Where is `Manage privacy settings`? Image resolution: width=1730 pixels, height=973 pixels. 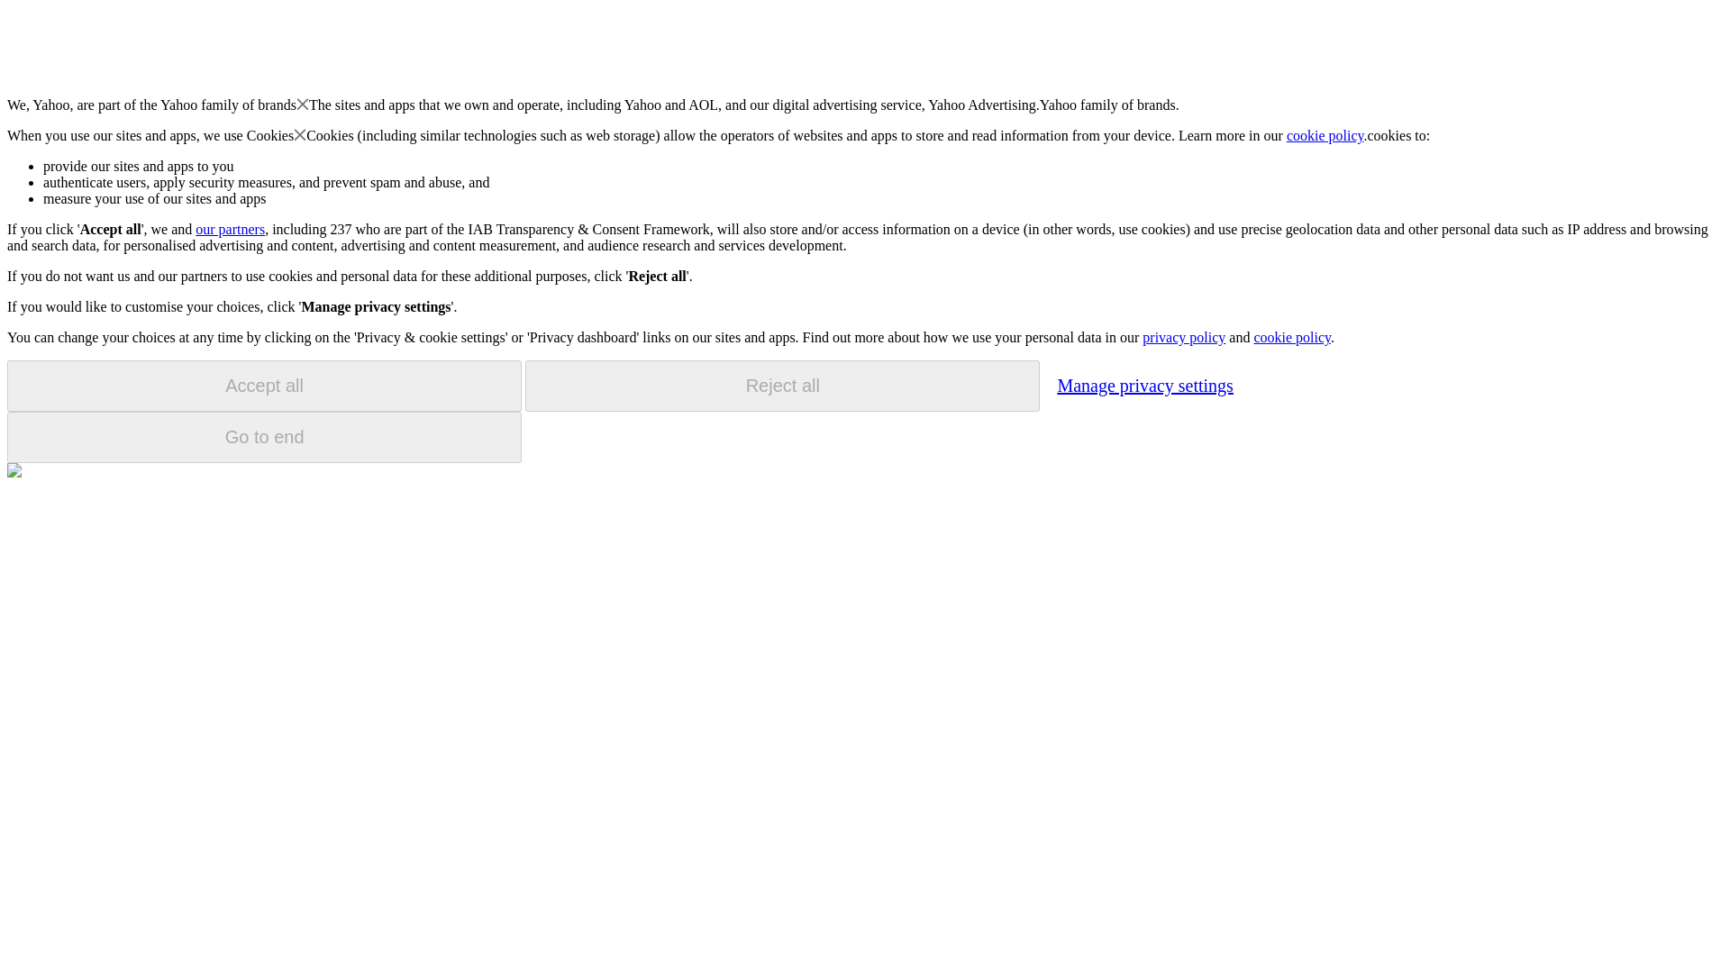 Manage privacy settings is located at coordinates (1144, 385).